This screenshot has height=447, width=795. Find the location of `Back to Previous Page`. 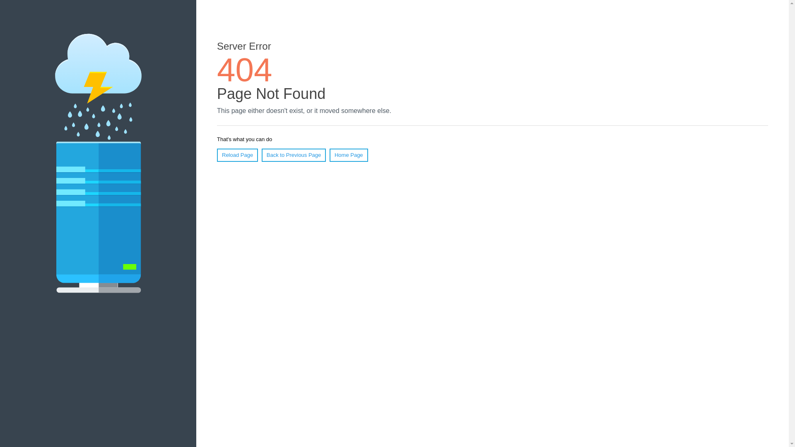

Back to Previous Page is located at coordinates (294, 155).